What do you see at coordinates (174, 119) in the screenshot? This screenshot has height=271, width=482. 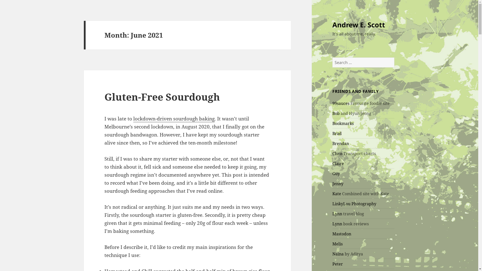 I see `lockdown-driven sourdough baking` at bounding box center [174, 119].